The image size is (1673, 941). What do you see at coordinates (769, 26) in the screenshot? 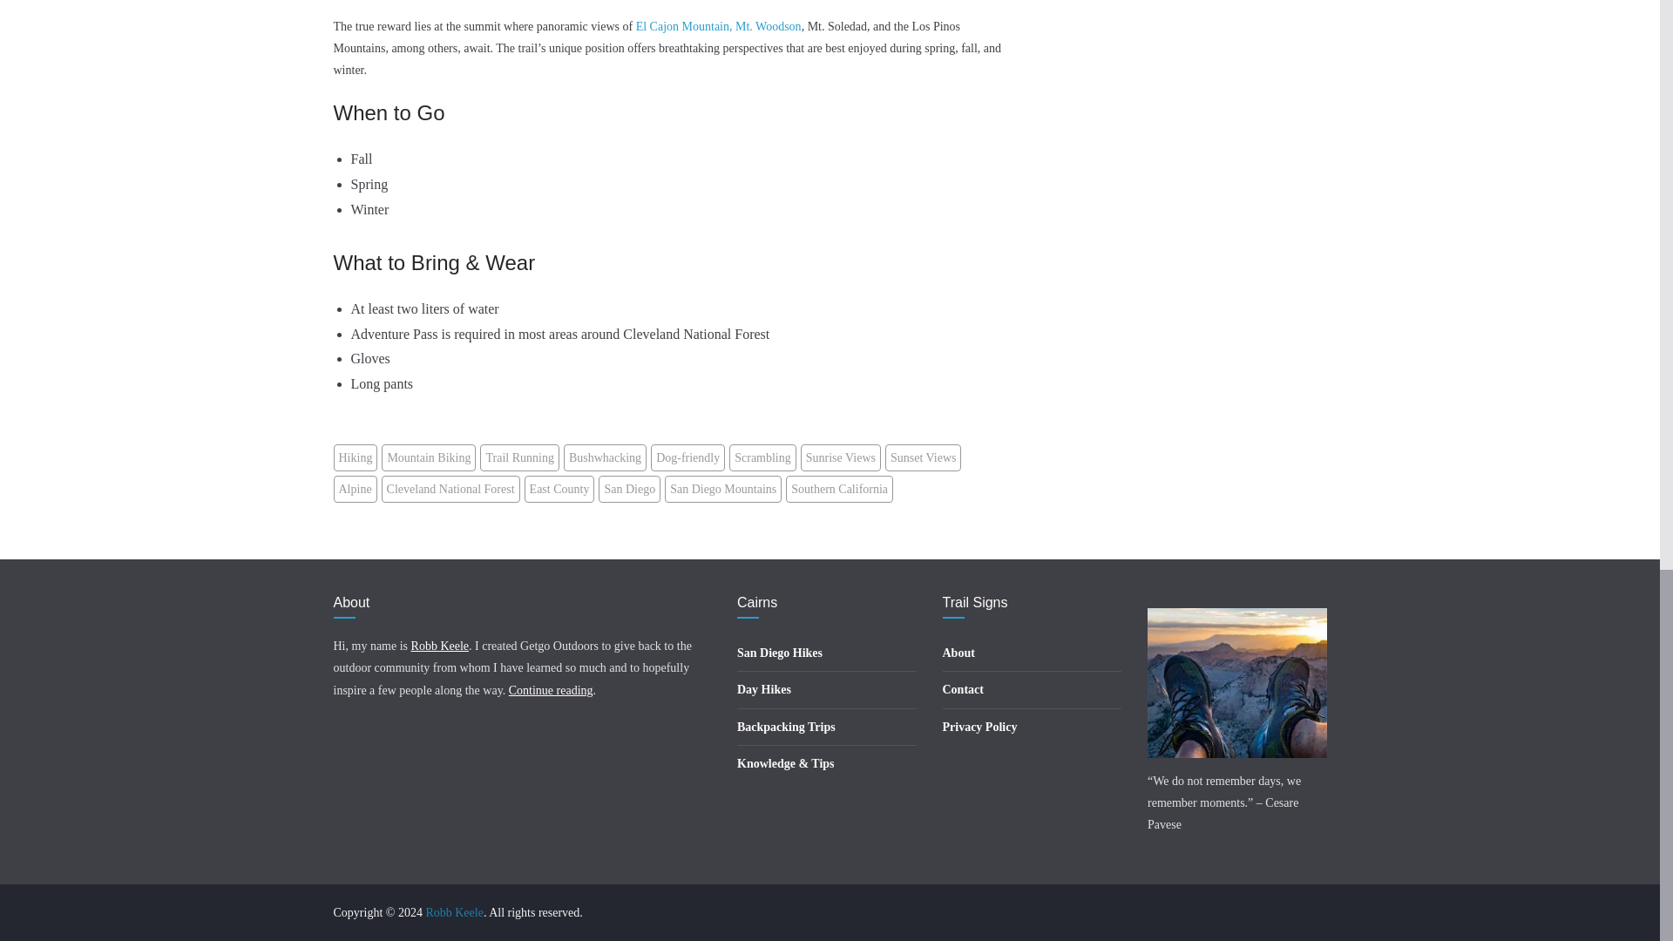
I see `Mt. Woodson` at bounding box center [769, 26].